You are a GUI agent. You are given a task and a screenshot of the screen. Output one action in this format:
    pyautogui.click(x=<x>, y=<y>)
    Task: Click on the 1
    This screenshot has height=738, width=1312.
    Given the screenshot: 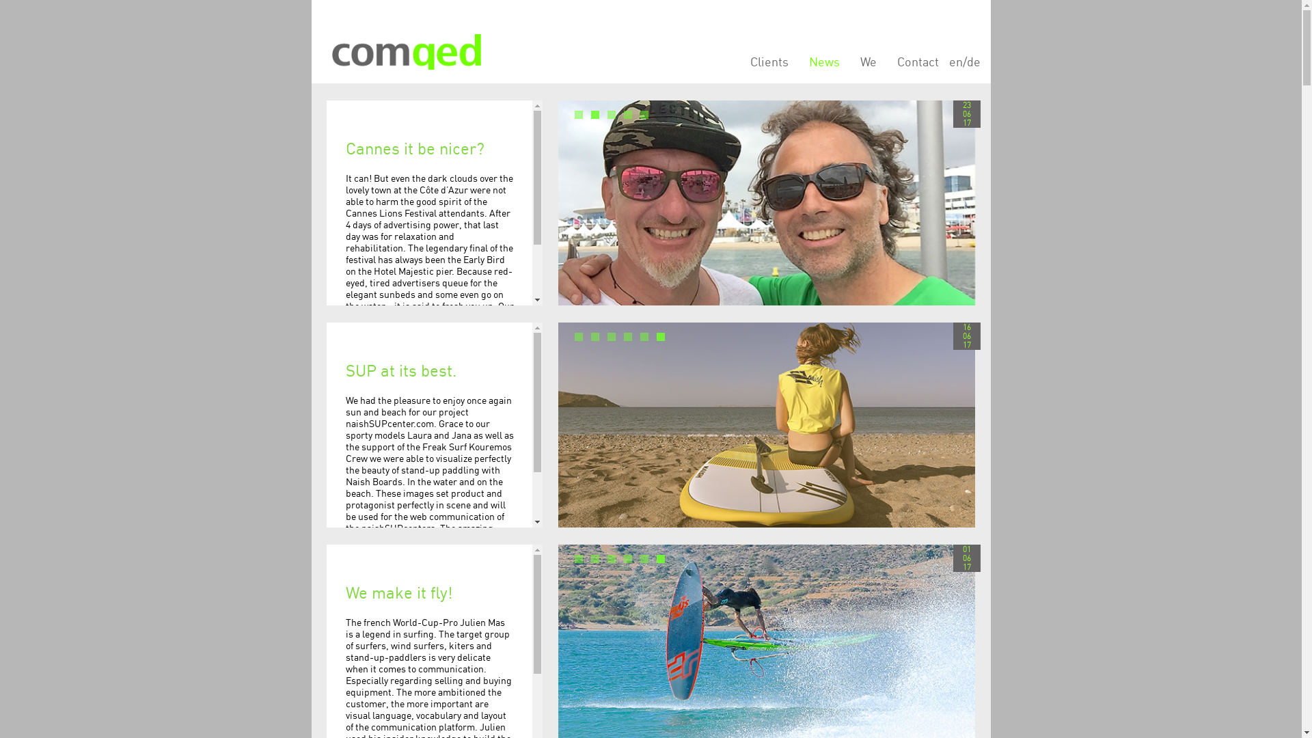 What is the action you would take?
    pyautogui.click(x=579, y=115)
    